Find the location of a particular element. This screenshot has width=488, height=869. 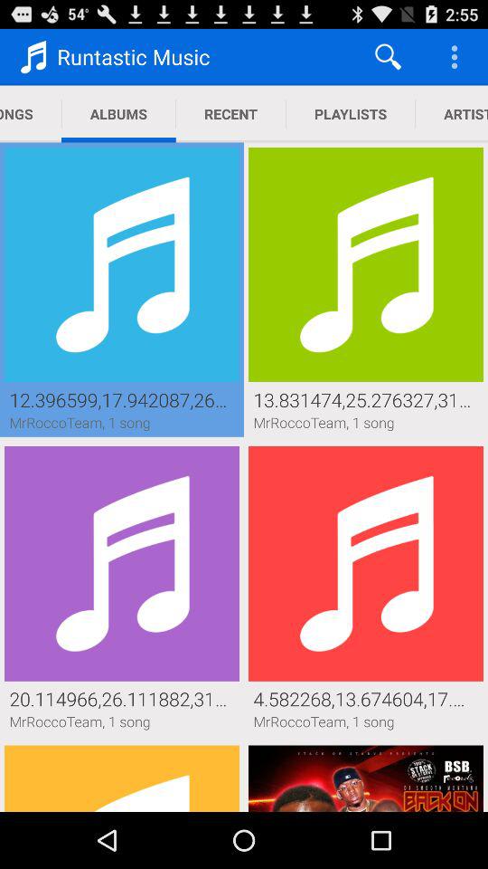

jump until the artists icon is located at coordinates (452, 114).